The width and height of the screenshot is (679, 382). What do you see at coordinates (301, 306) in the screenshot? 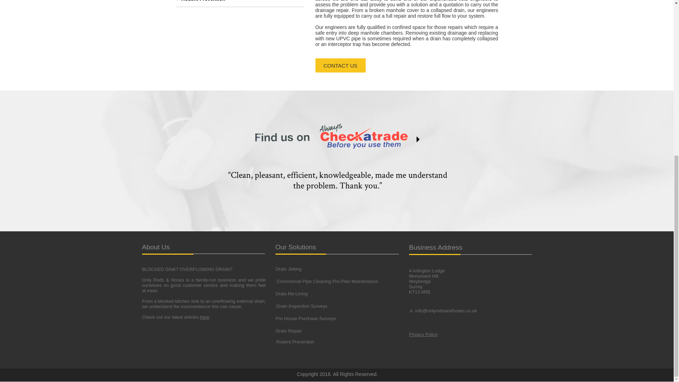
I see `Drain Inspection Surveys` at bounding box center [301, 306].